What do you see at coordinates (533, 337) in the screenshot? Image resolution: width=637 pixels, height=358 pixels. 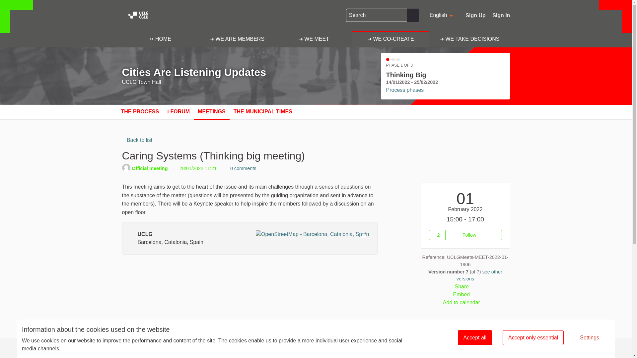 I see `Accept only essential` at bounding box center [533, 337].